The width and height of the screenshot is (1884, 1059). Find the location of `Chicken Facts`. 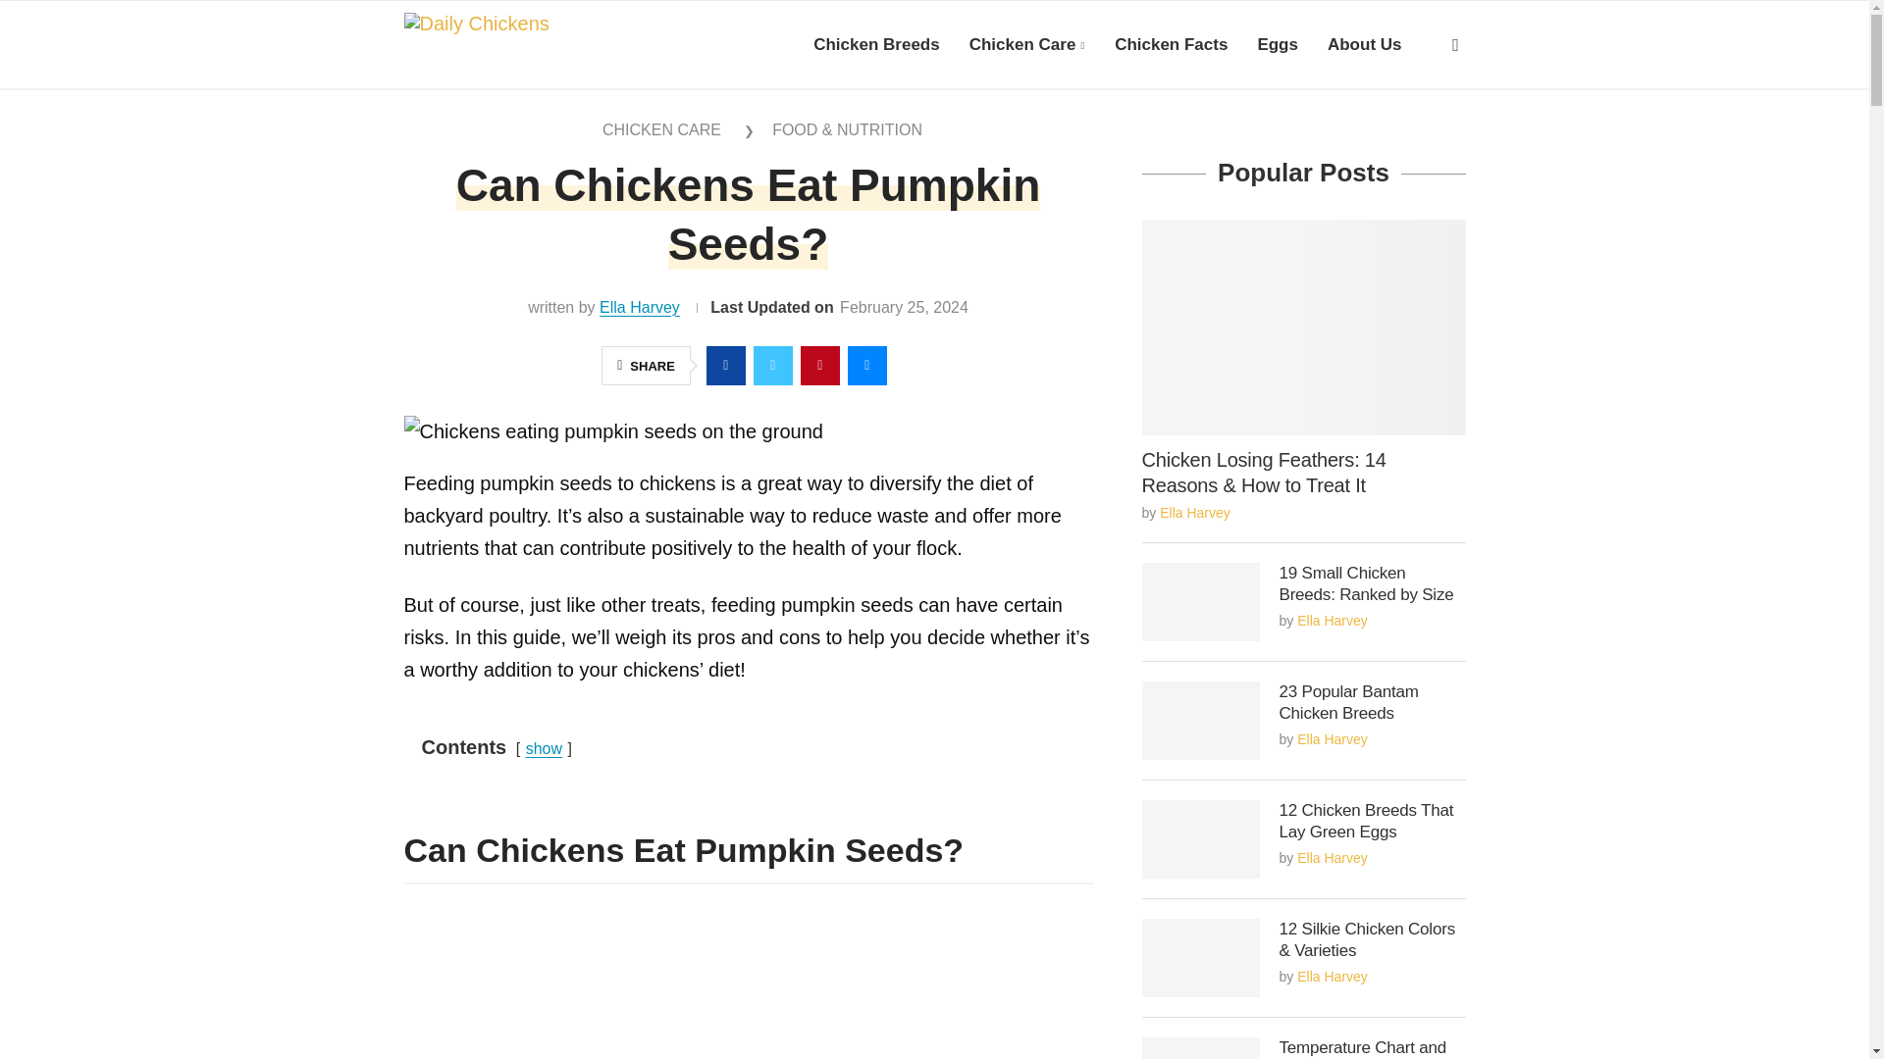

Chicken Facts is located at coordinates (1172, 45).